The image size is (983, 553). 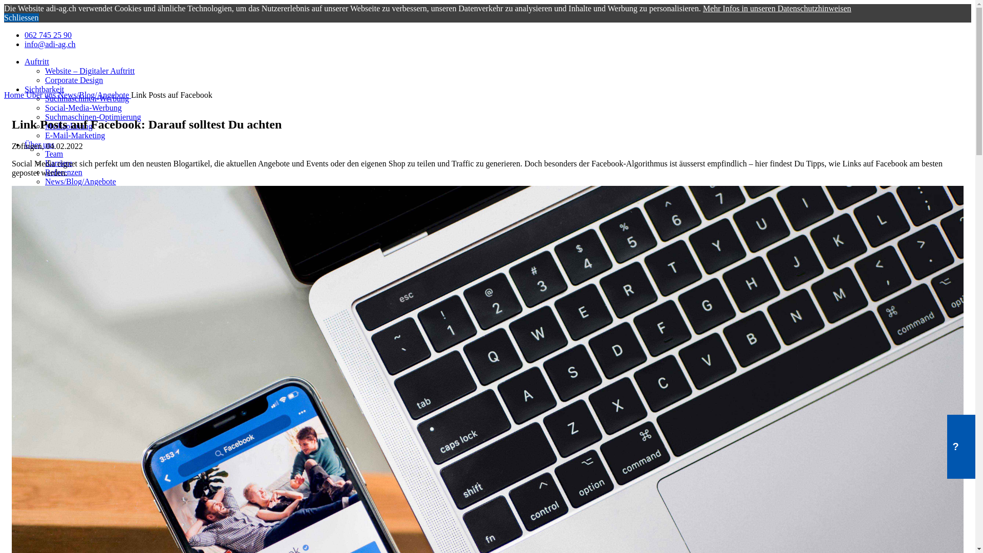 What do you see at coordinates (37, 61) in the screenshot?
I see `Auftritt` at bounding box center [37, 61].